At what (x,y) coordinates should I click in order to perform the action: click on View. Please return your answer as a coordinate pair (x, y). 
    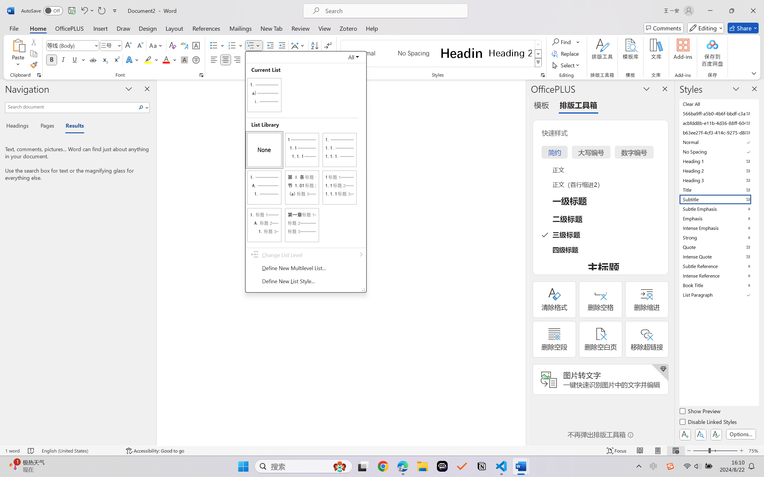
    Looking at the image, I should click on (325, 28).